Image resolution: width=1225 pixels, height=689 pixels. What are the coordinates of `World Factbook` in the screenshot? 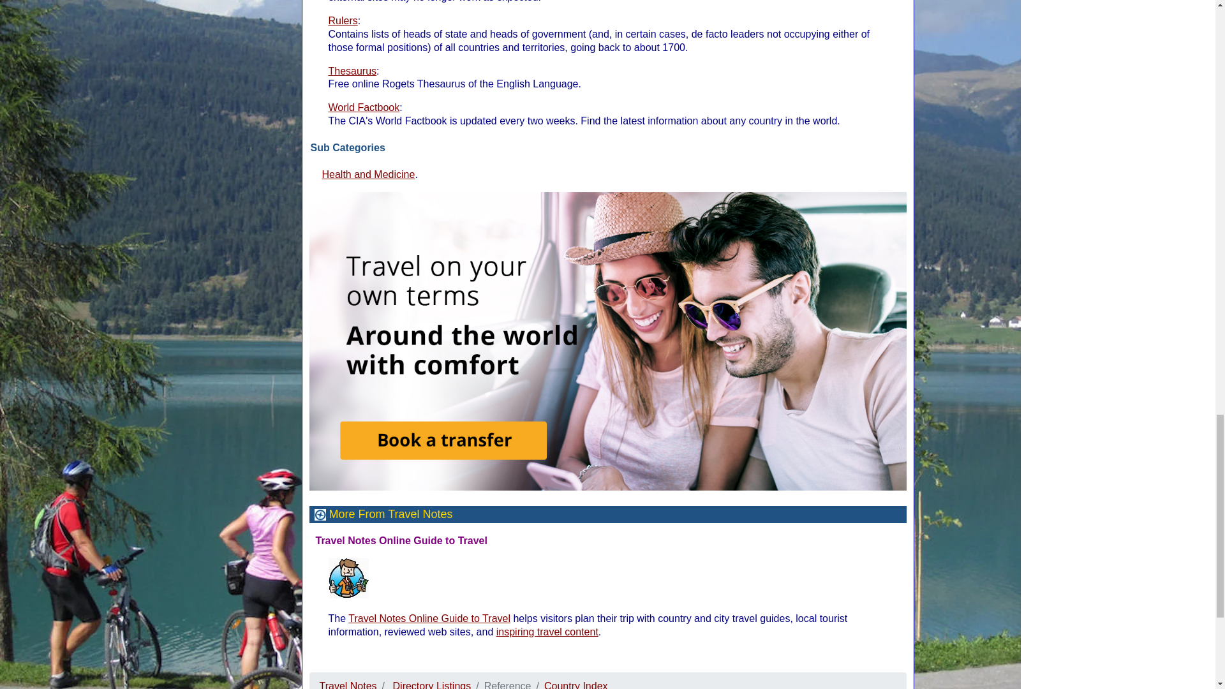 It's located at (364, 107).